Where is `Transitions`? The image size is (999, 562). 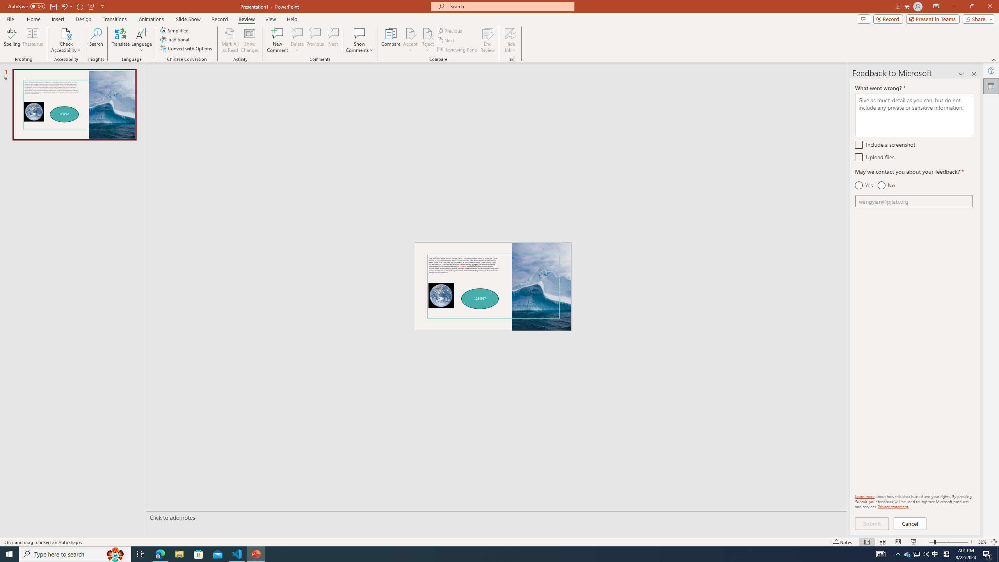 Transitions is located at coordinates (115, 19).